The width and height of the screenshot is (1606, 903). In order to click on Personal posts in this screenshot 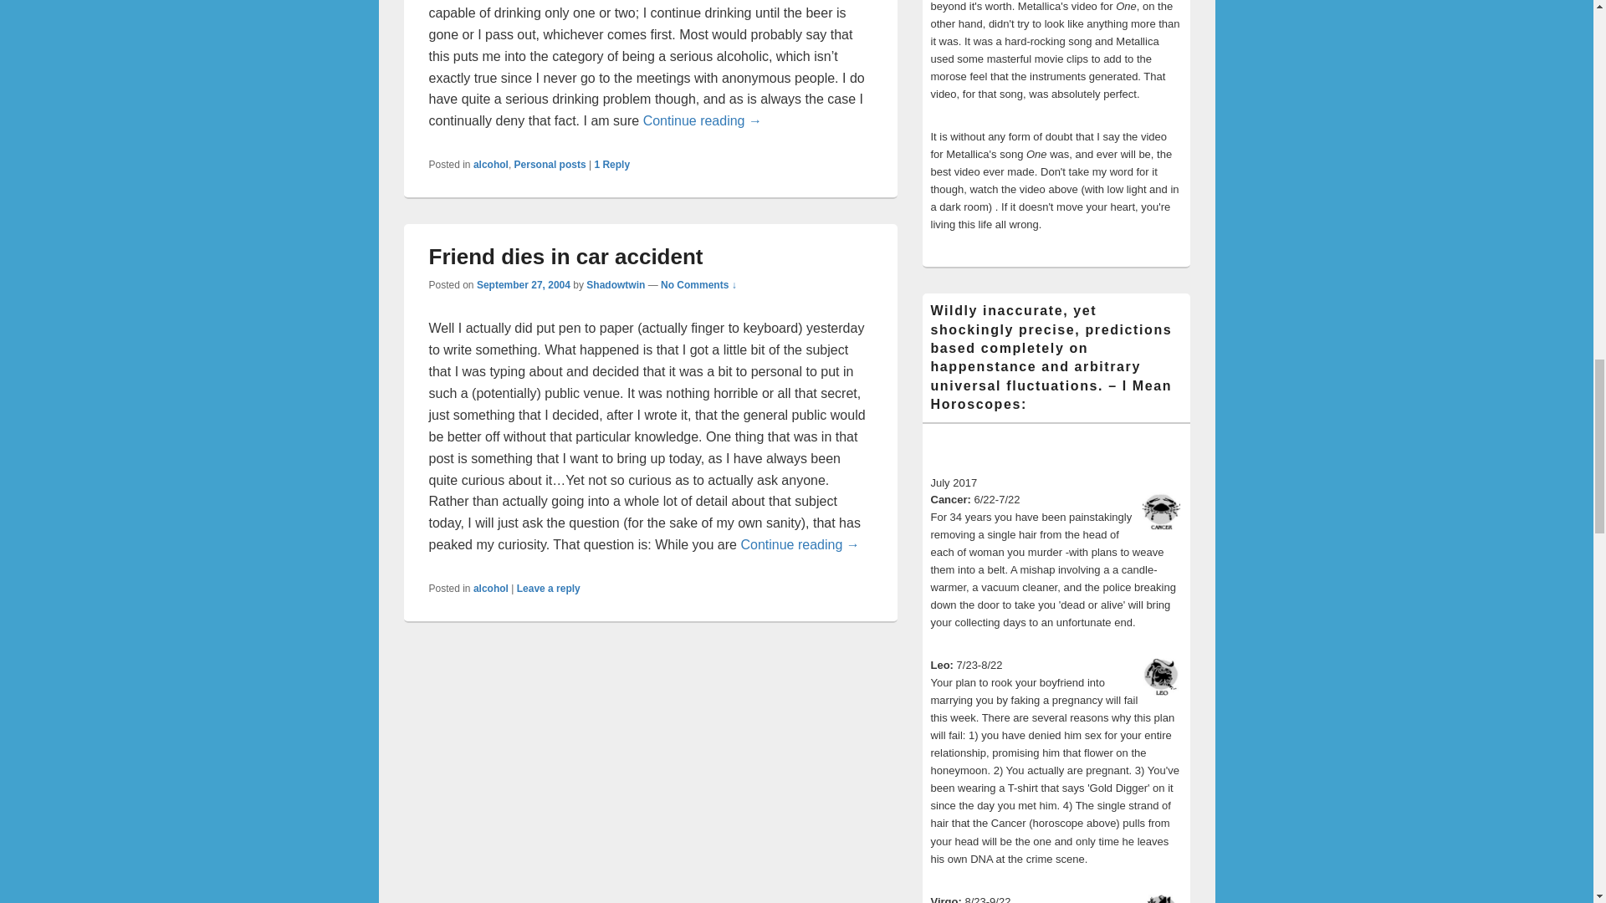, I will do `click(550, 165)`.